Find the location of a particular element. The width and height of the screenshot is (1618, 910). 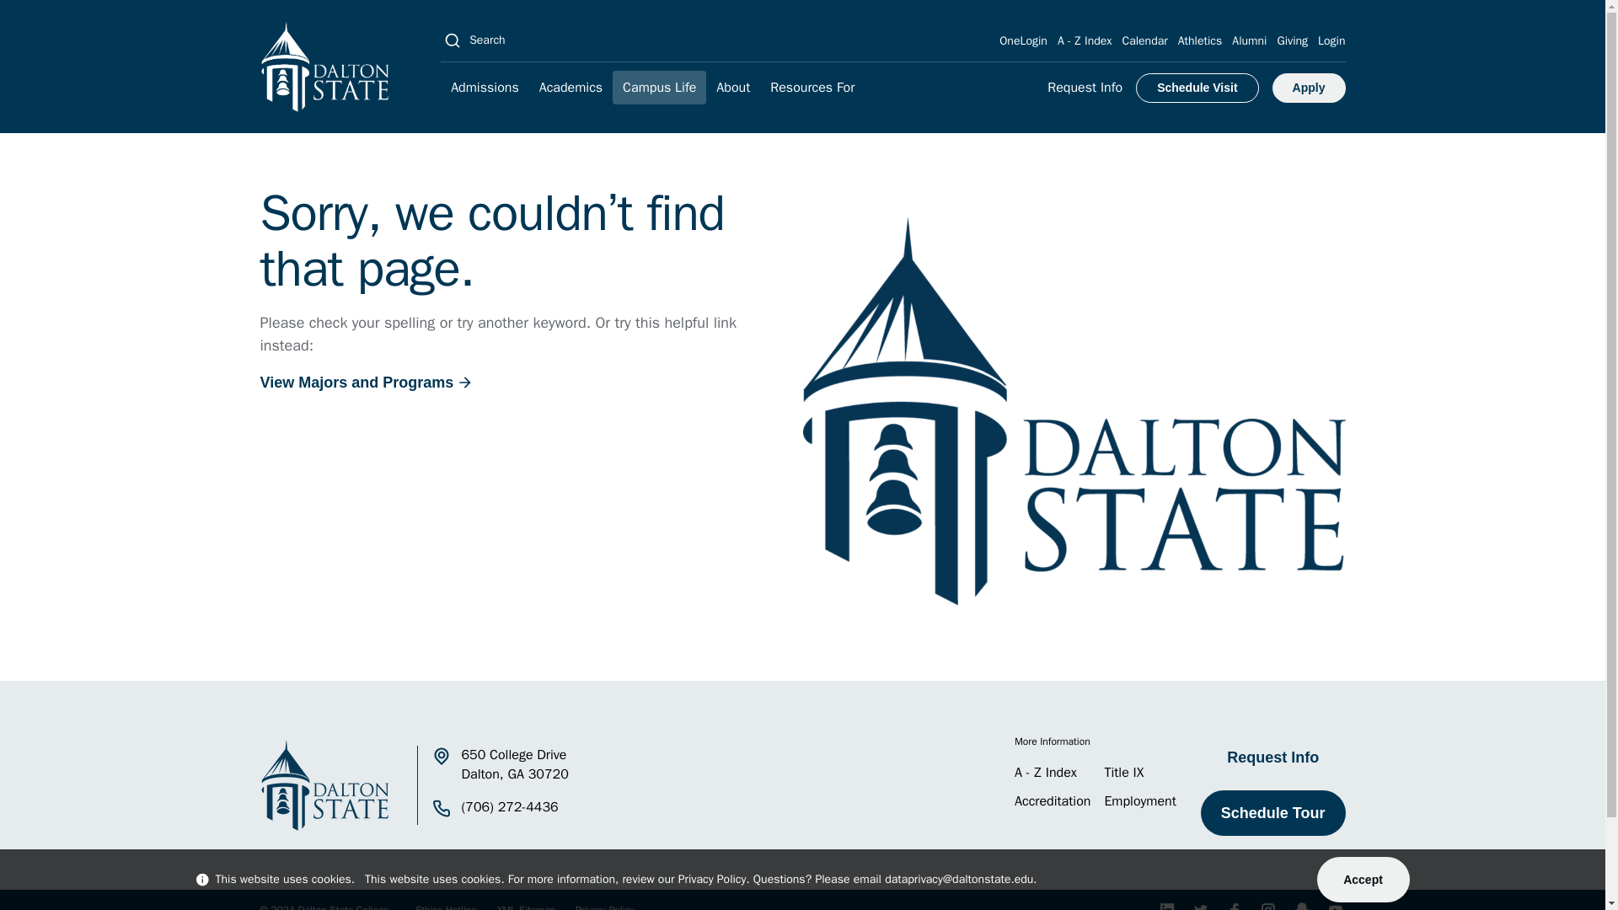

Privacy Policy is located at coordinates (711, 878).